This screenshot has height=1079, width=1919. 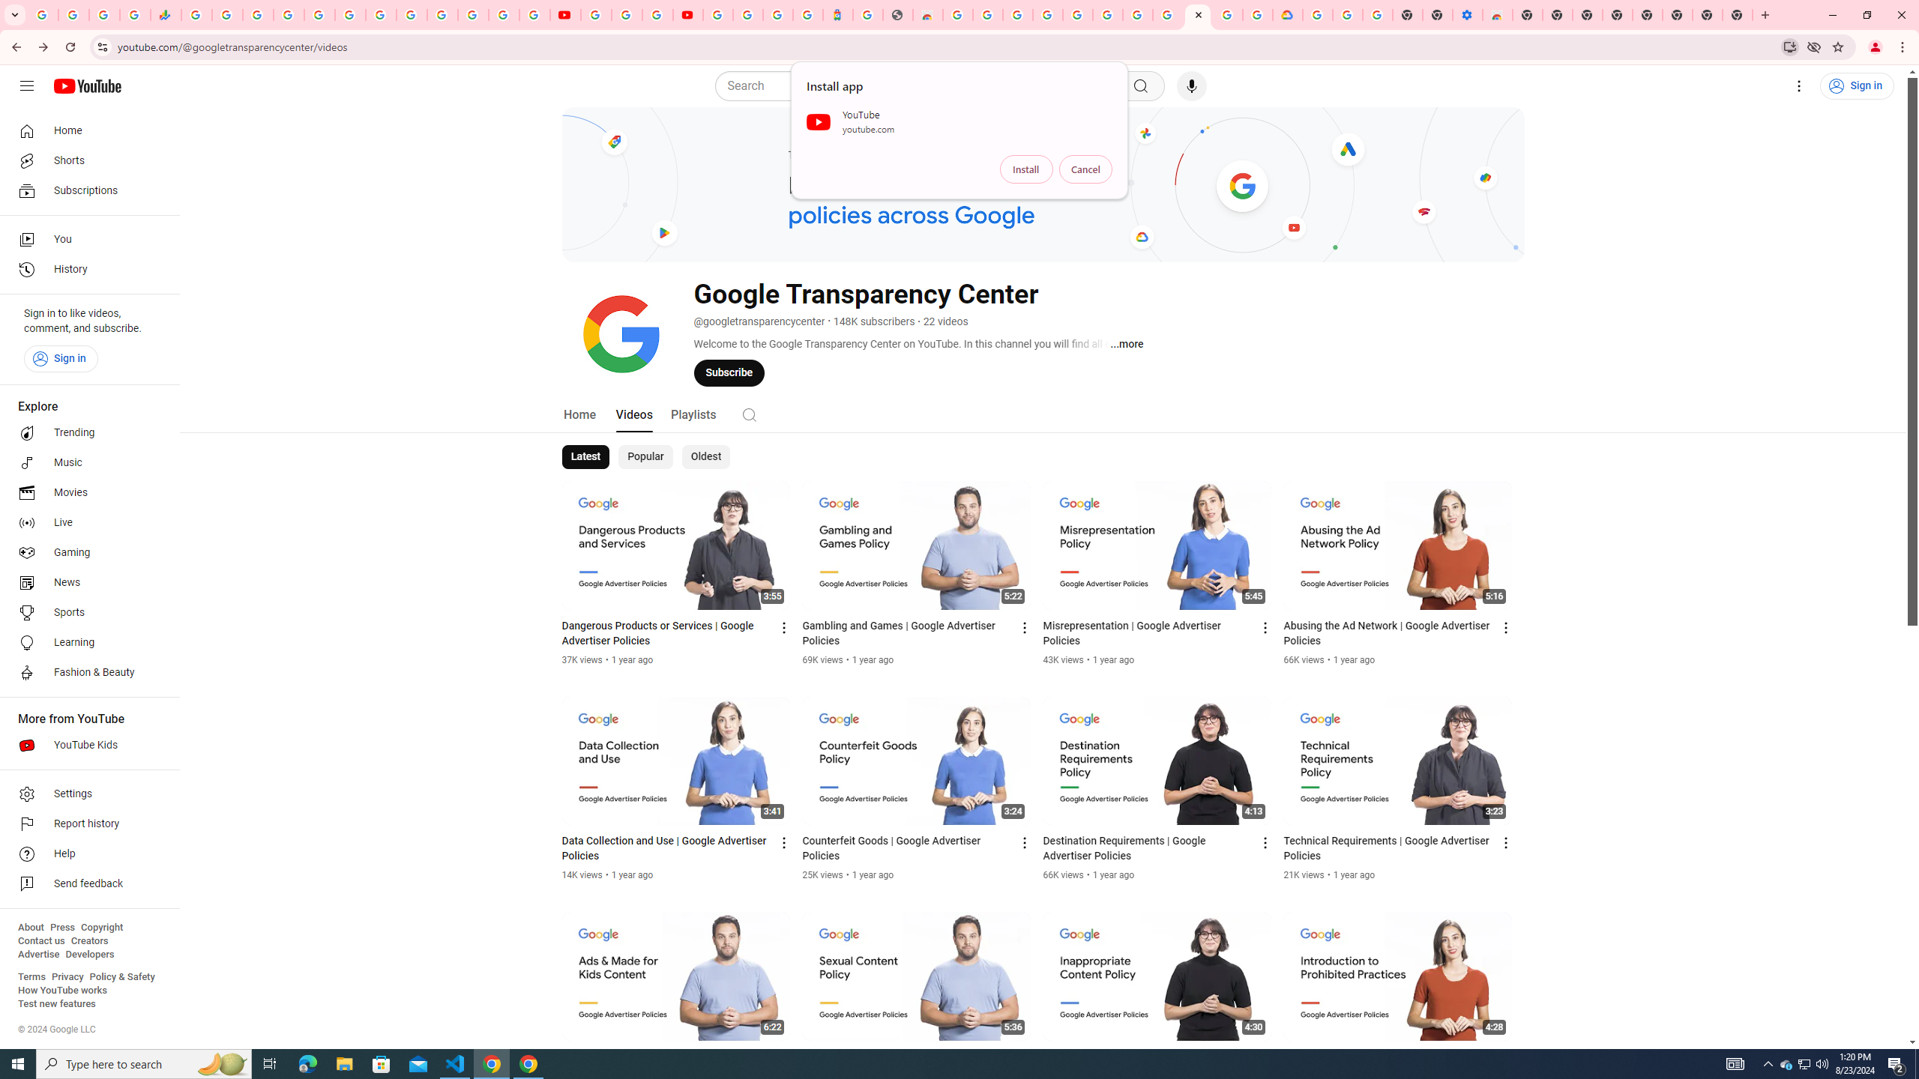 I want to click on Install YouTube, so click(x=1790, y=46).